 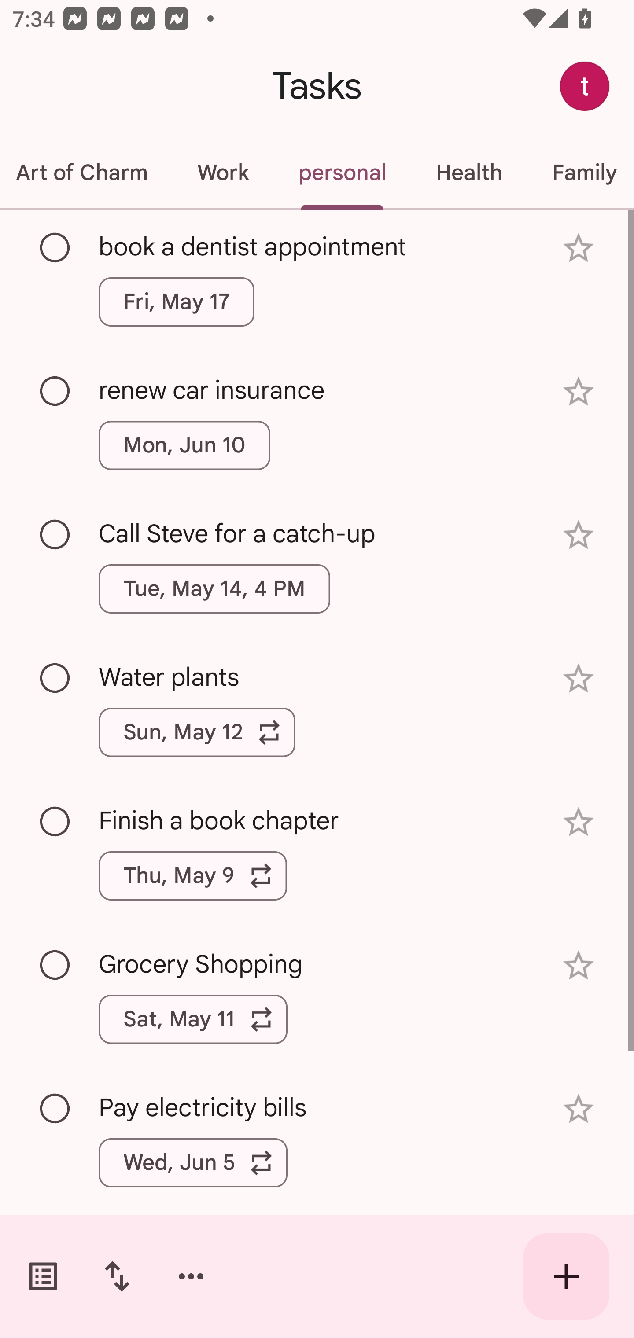 What do you see at coordinates (176, 301) in the screenshot?
I see `Fri, May 17` at bounding box center [176, 301].